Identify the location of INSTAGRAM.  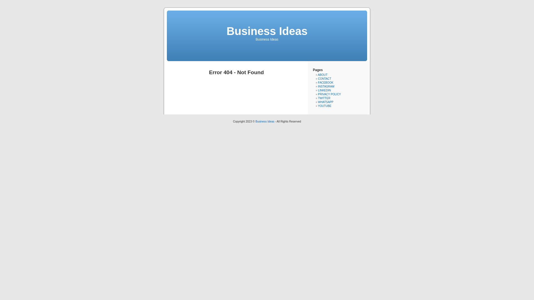
(326, 87).